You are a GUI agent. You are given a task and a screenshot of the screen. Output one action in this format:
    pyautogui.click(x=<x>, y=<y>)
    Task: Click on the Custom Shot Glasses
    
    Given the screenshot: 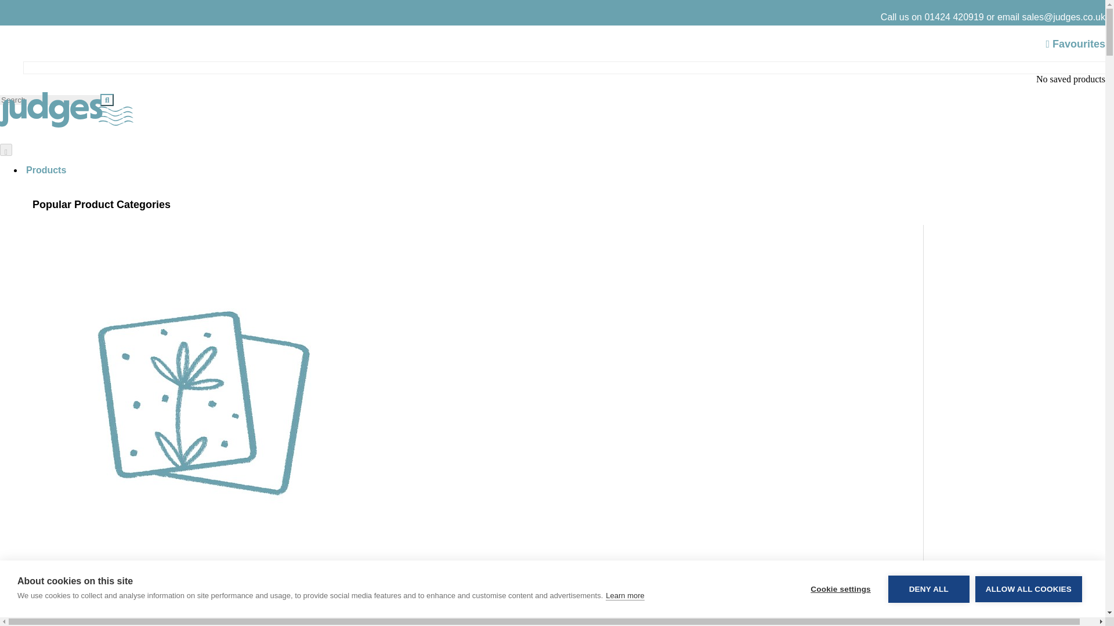 What is the action you would take?
    pyautogui.click(x=478, y=620)
    